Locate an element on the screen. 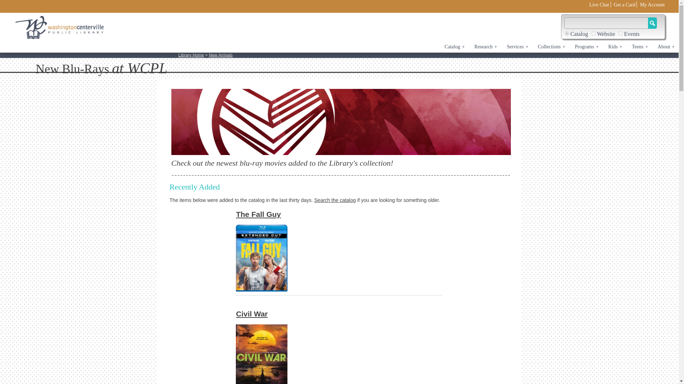  Library Collection is located at coordinates (341, 122).